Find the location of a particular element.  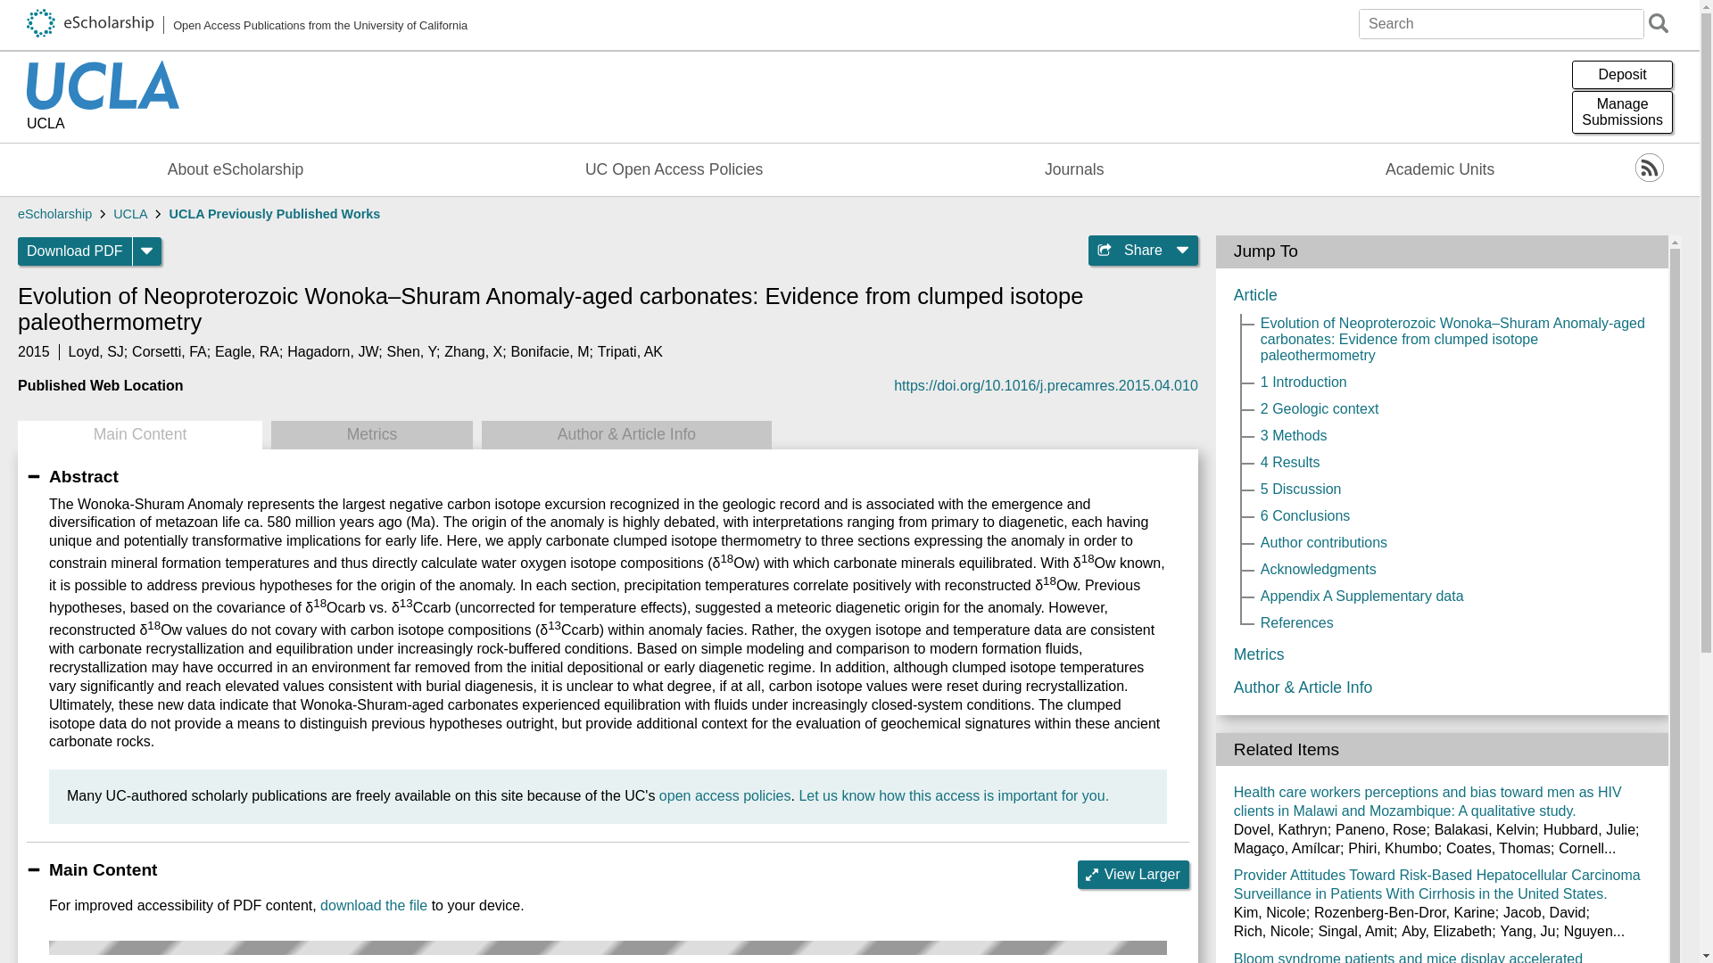

Journals is located at coordinates (1074, 169).